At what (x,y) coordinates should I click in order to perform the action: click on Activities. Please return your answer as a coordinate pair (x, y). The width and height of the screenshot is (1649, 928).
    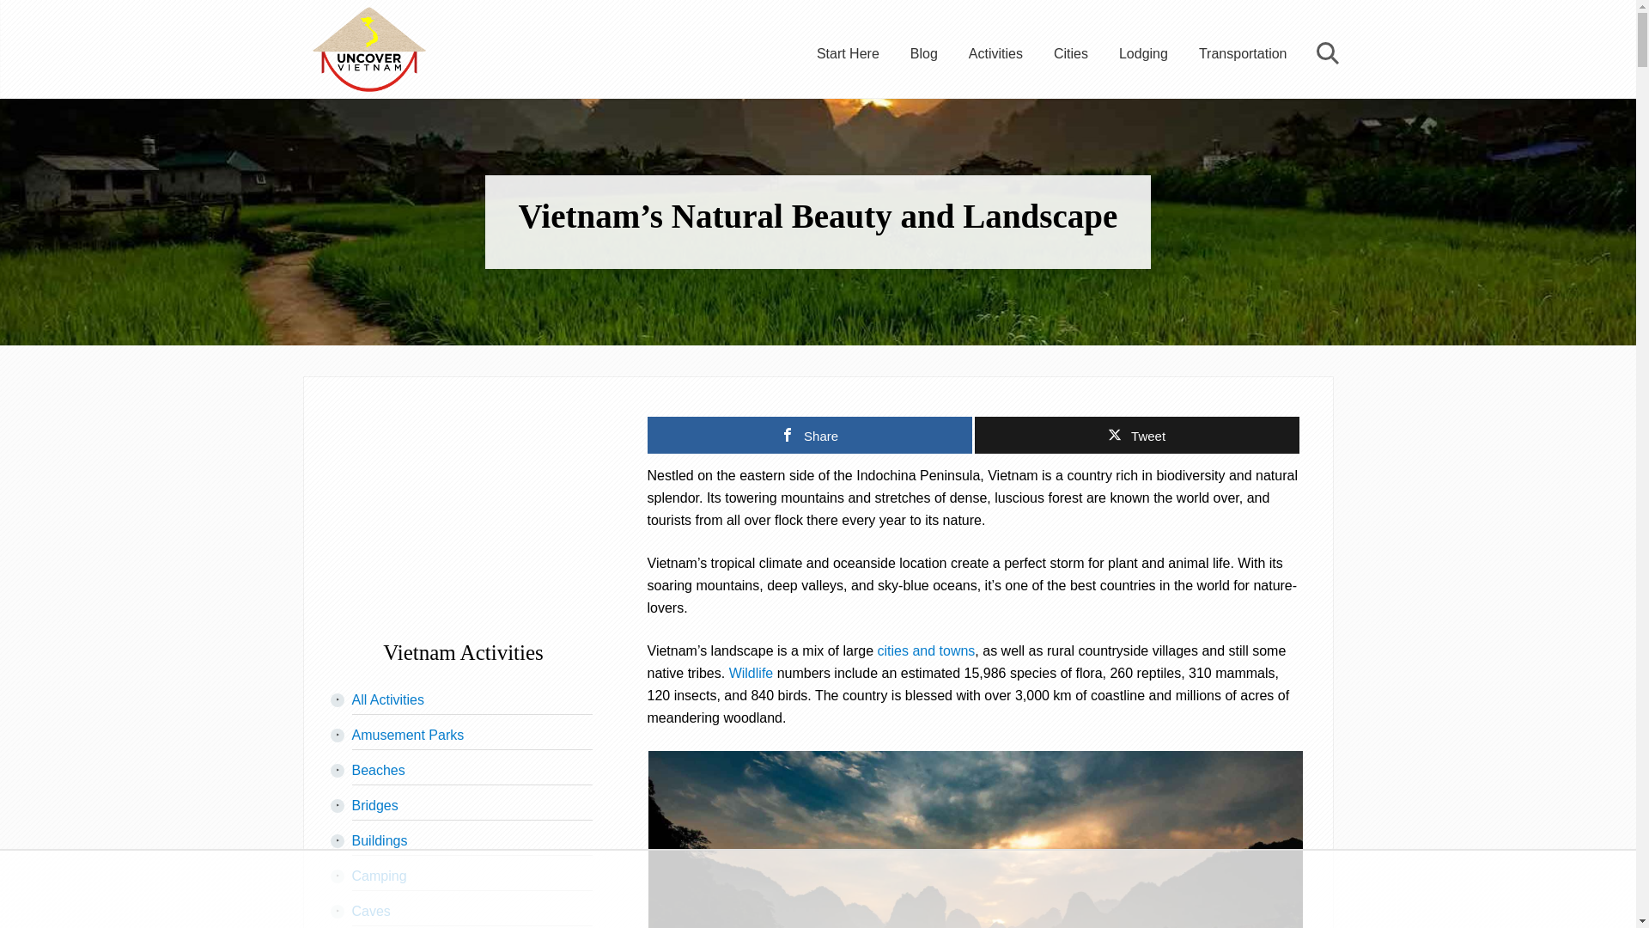
    Looking at the image, I should click on (995, 53).